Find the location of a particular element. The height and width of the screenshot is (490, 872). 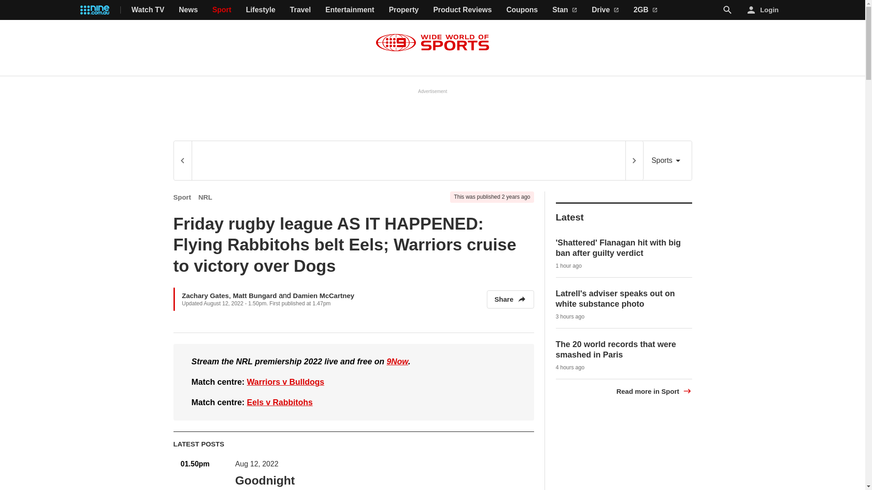

Sport is located at coordinates (182, 197).